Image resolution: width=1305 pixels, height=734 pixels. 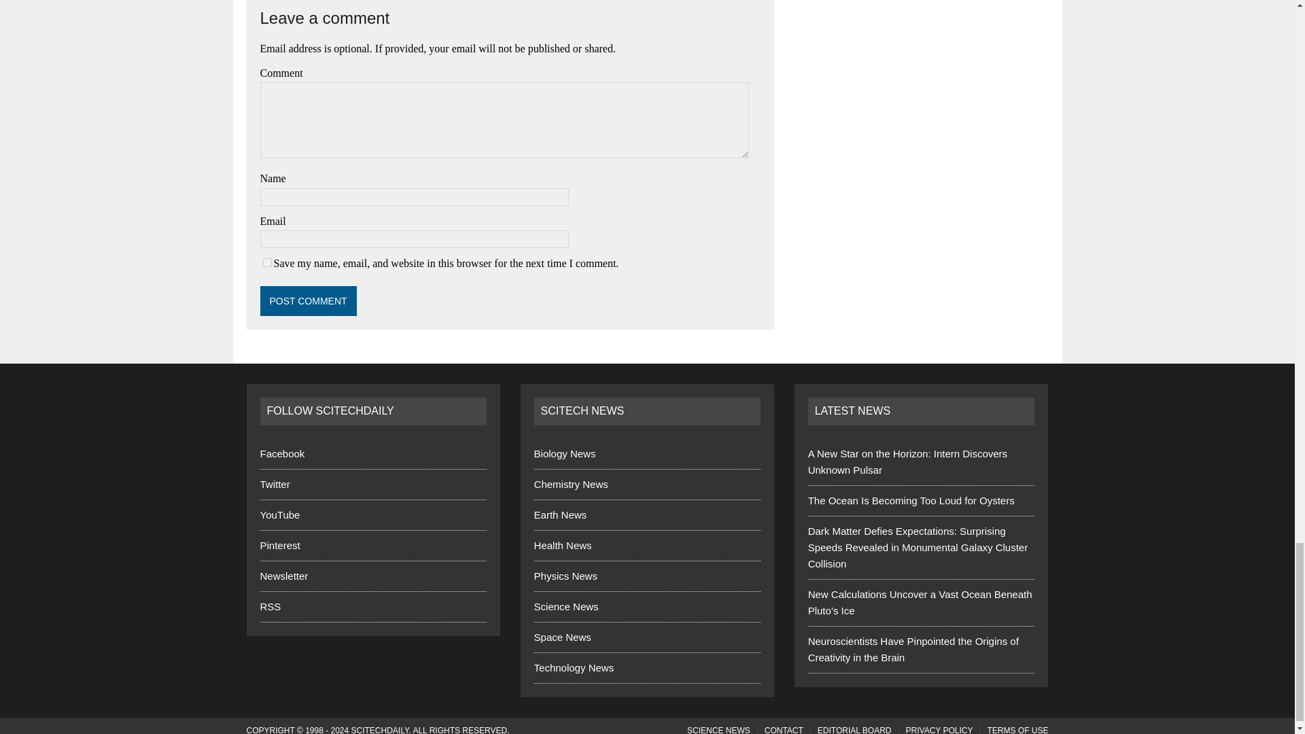 What do you see at coordinates (308, 301) in the screenshot?
I see `Post Comment` at bounding box center [308, 301].